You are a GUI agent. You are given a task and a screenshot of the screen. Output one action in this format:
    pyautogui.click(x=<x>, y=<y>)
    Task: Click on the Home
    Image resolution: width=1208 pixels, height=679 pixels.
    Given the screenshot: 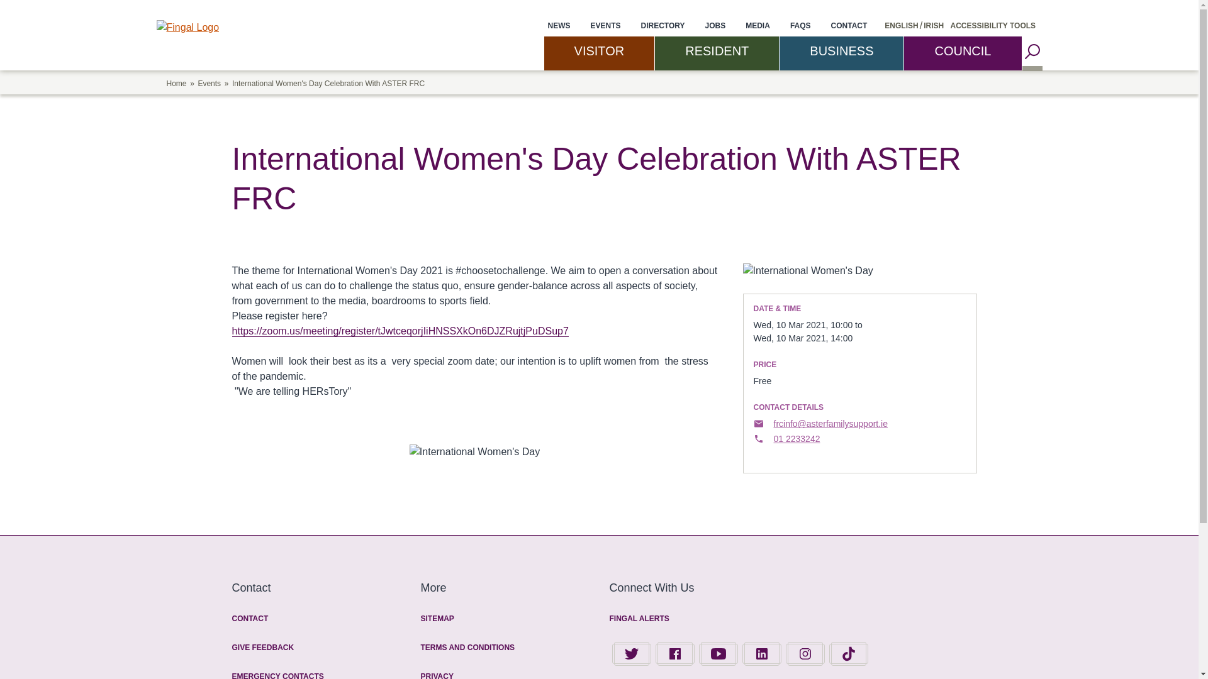 What is the action you would take?
    pyautogui.click(x=187, y=26)
    